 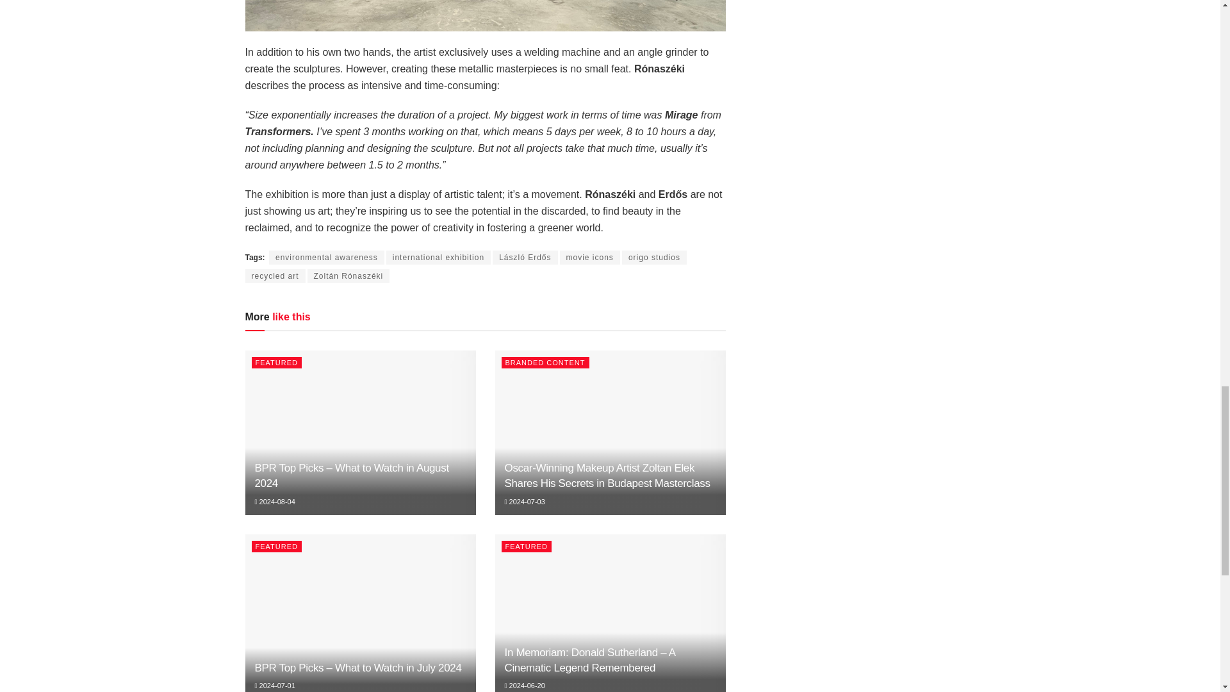 I want to click on BRANDED CONTENT, so click(x=545, y=363).